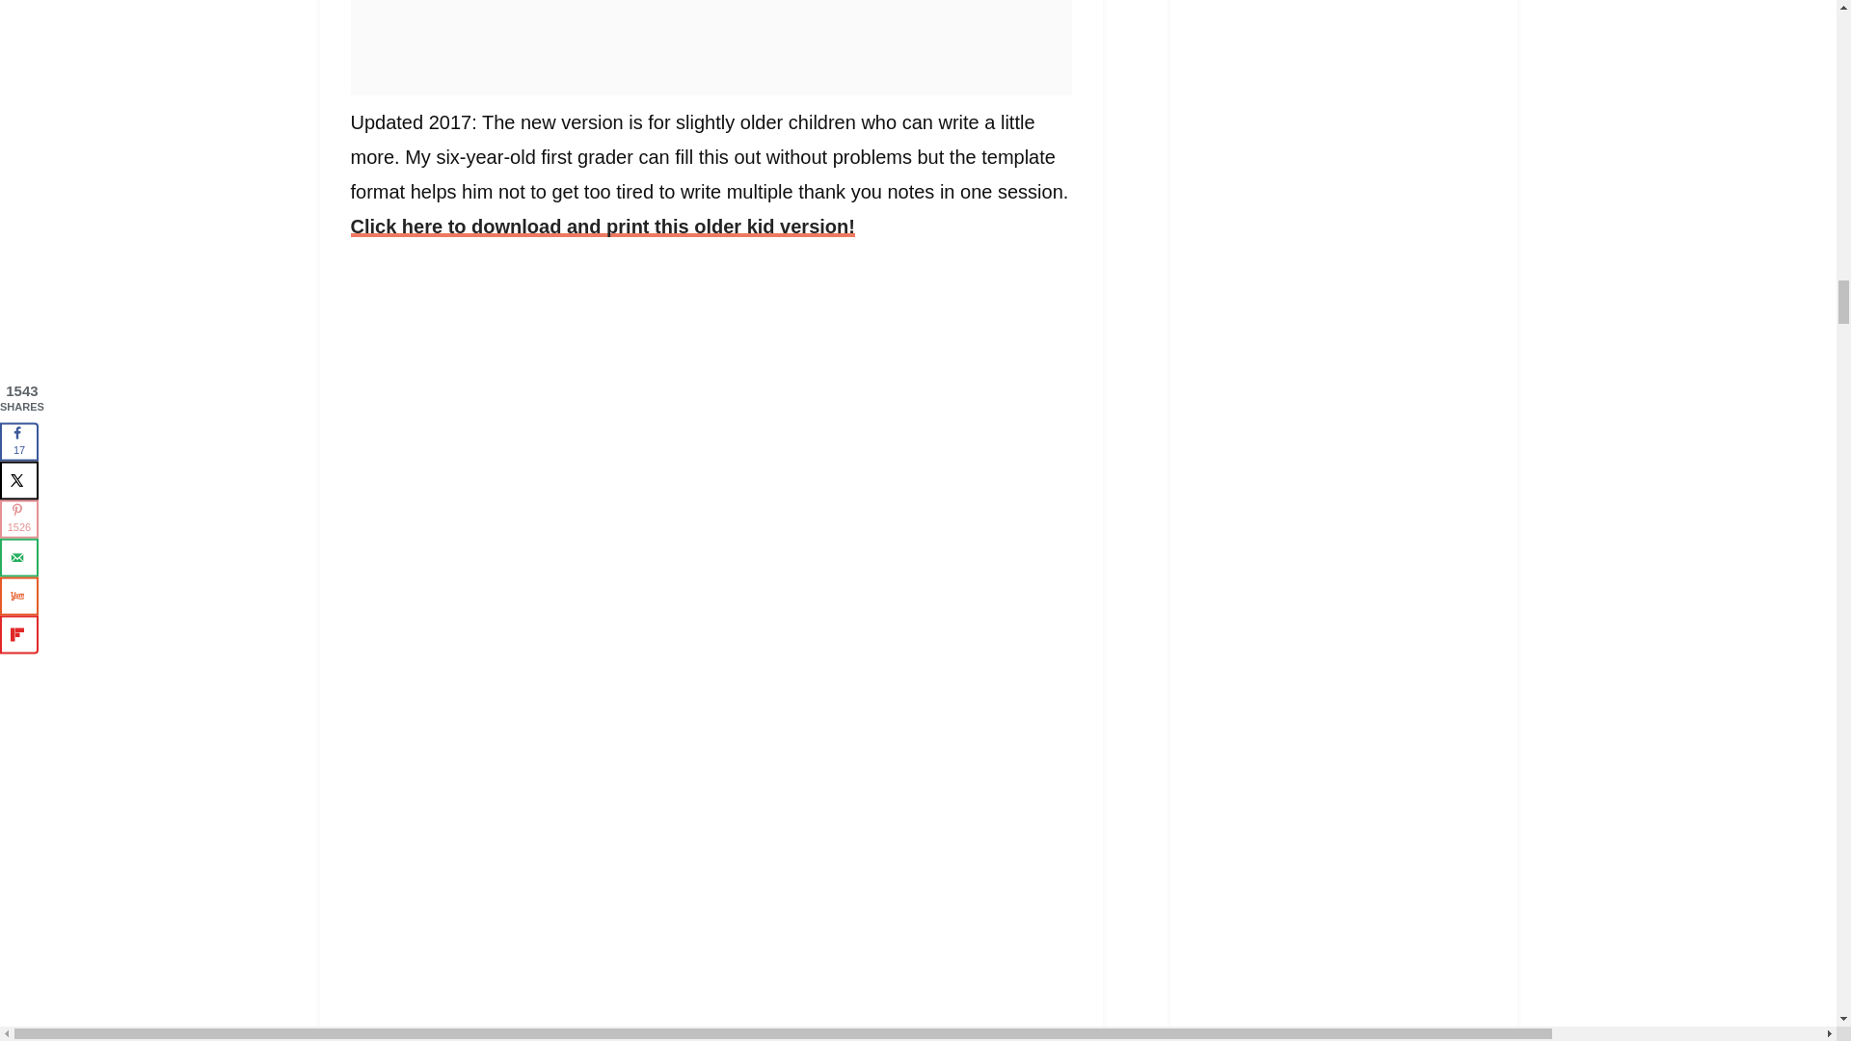  Describe the element at coordinates (604, 226) in the screenshot. I see `Click here to download and print this older kid version!` at that location.